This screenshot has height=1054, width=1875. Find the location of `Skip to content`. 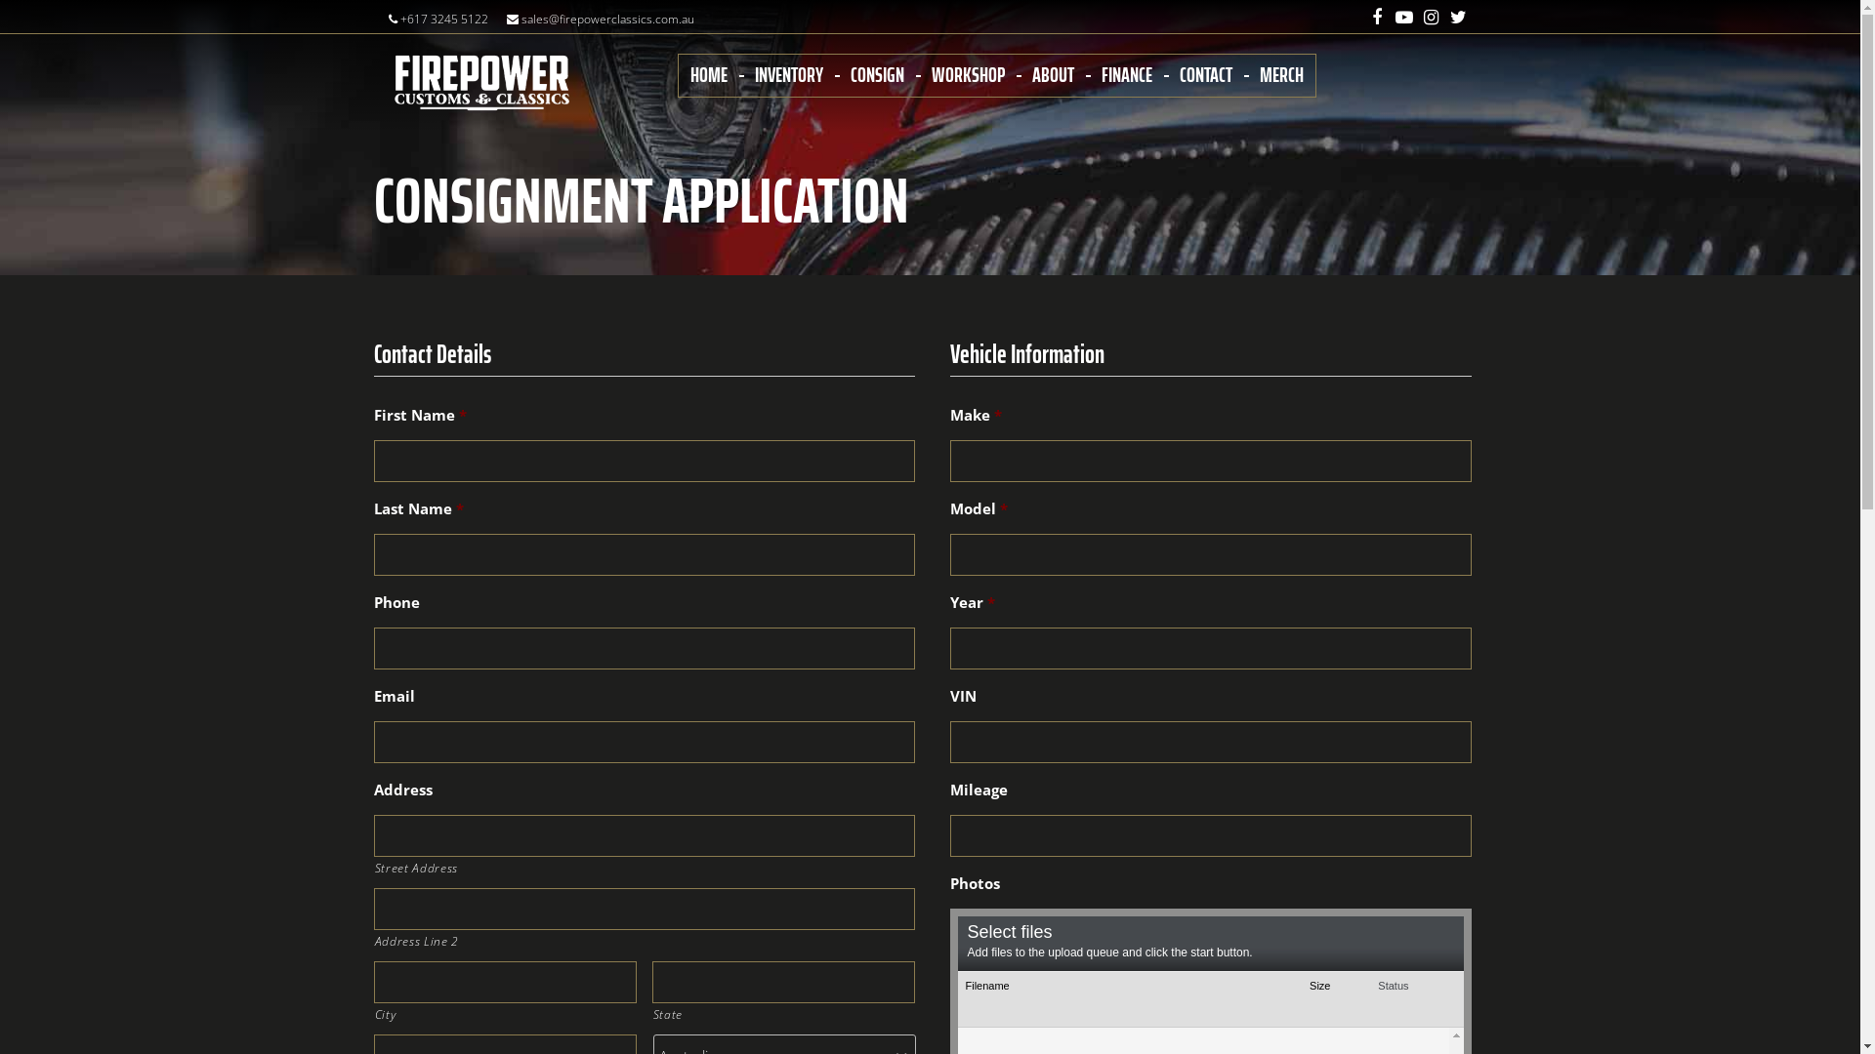

Skip to content is located at coordinates (0, 0).